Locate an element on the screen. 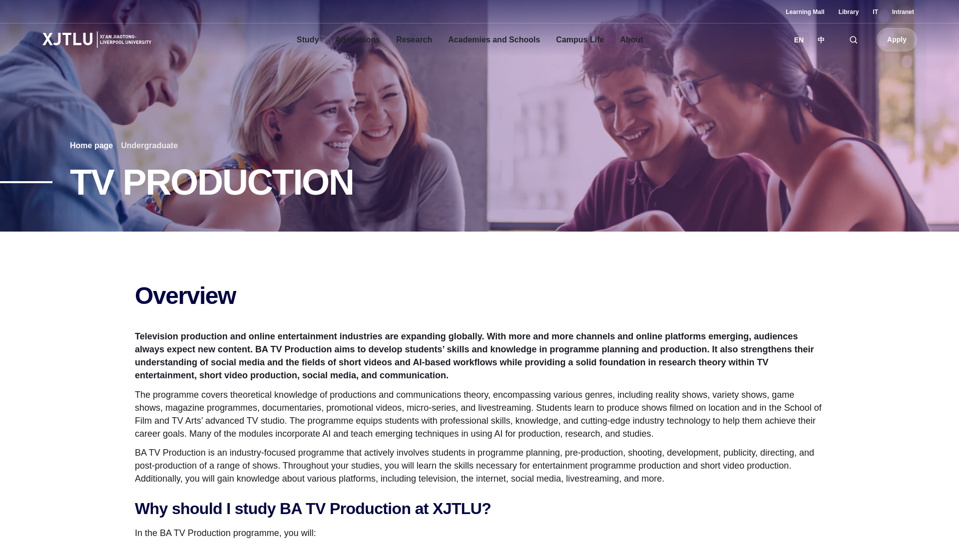  Admissions is located at coordinates (358, 40).